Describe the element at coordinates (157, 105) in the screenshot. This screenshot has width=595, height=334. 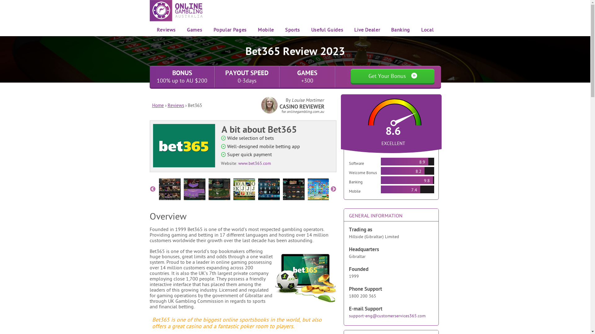
I see `Home` at that location.